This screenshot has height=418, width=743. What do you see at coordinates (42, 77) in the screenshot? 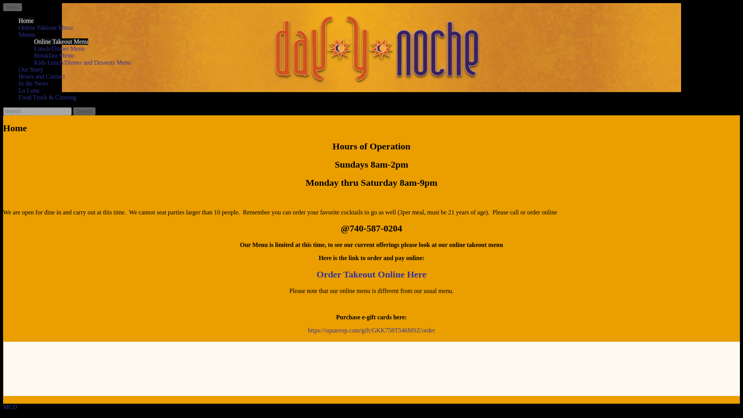
I see `Hours and Contact` at bounding box center [42, 77].